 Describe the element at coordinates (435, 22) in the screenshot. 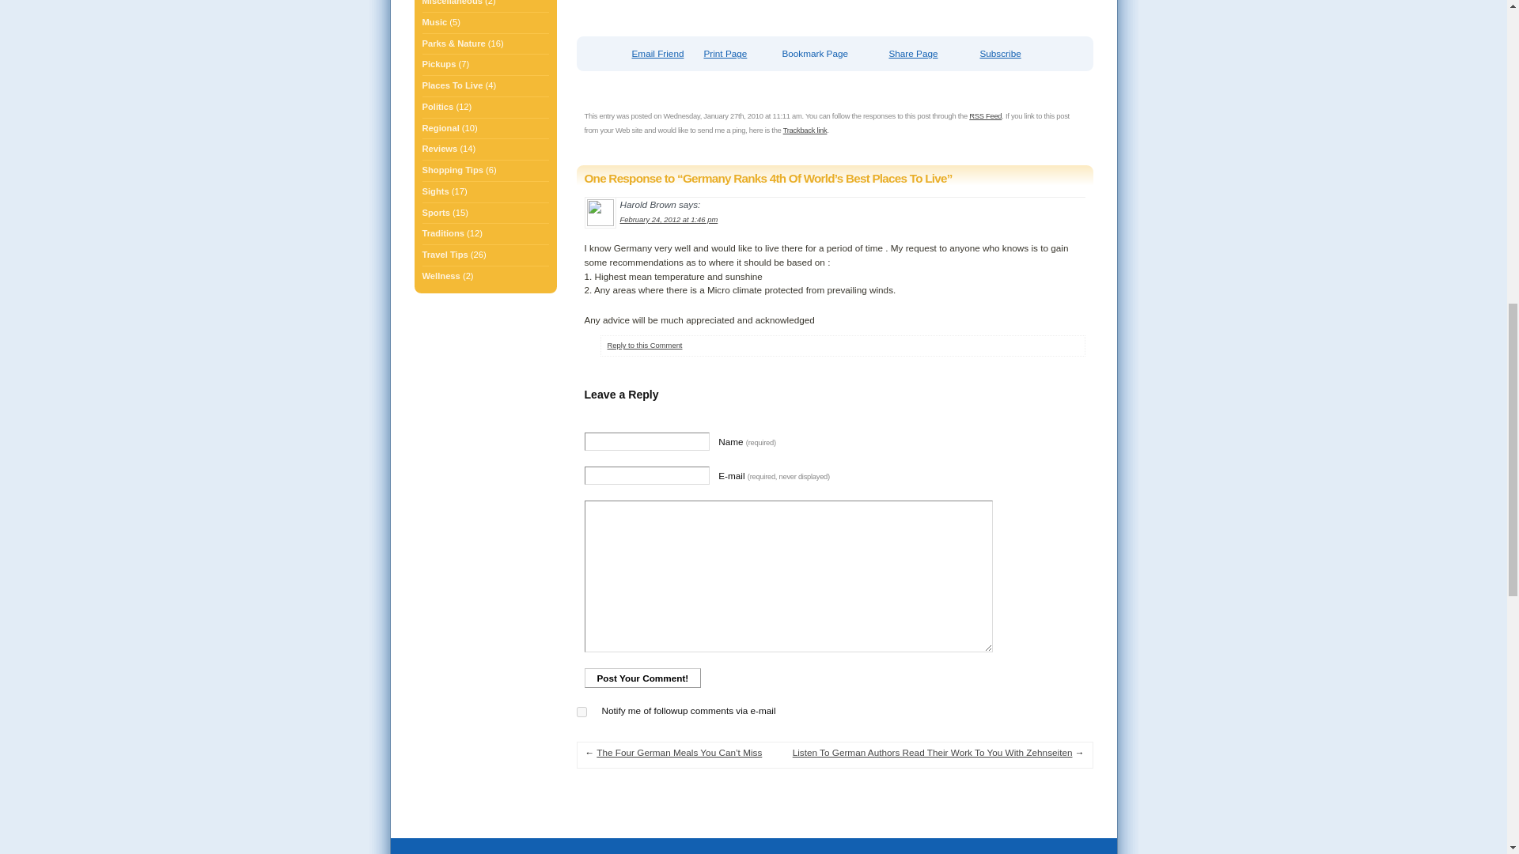

I see `Music` at that location.